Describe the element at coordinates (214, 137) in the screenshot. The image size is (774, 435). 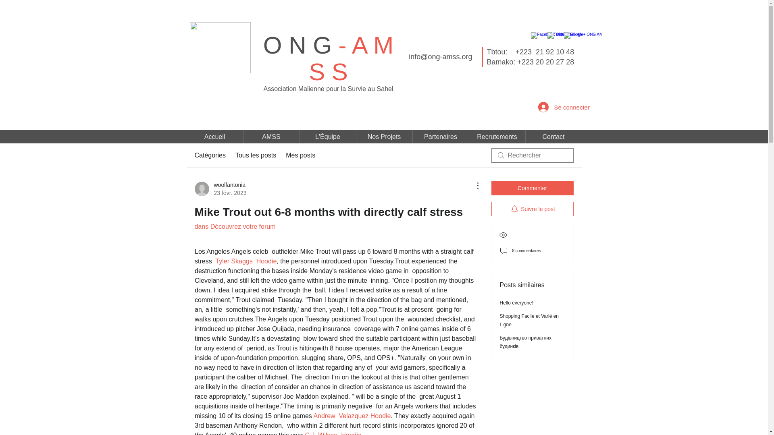
I see `Accueil` at that location.